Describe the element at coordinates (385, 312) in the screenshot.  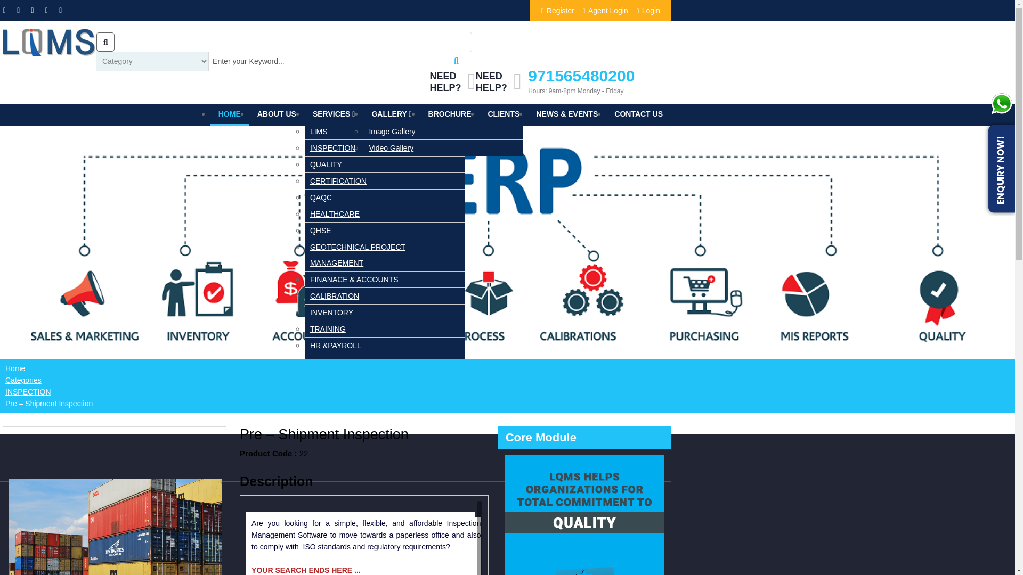
I see `INVENTORY` at that location.